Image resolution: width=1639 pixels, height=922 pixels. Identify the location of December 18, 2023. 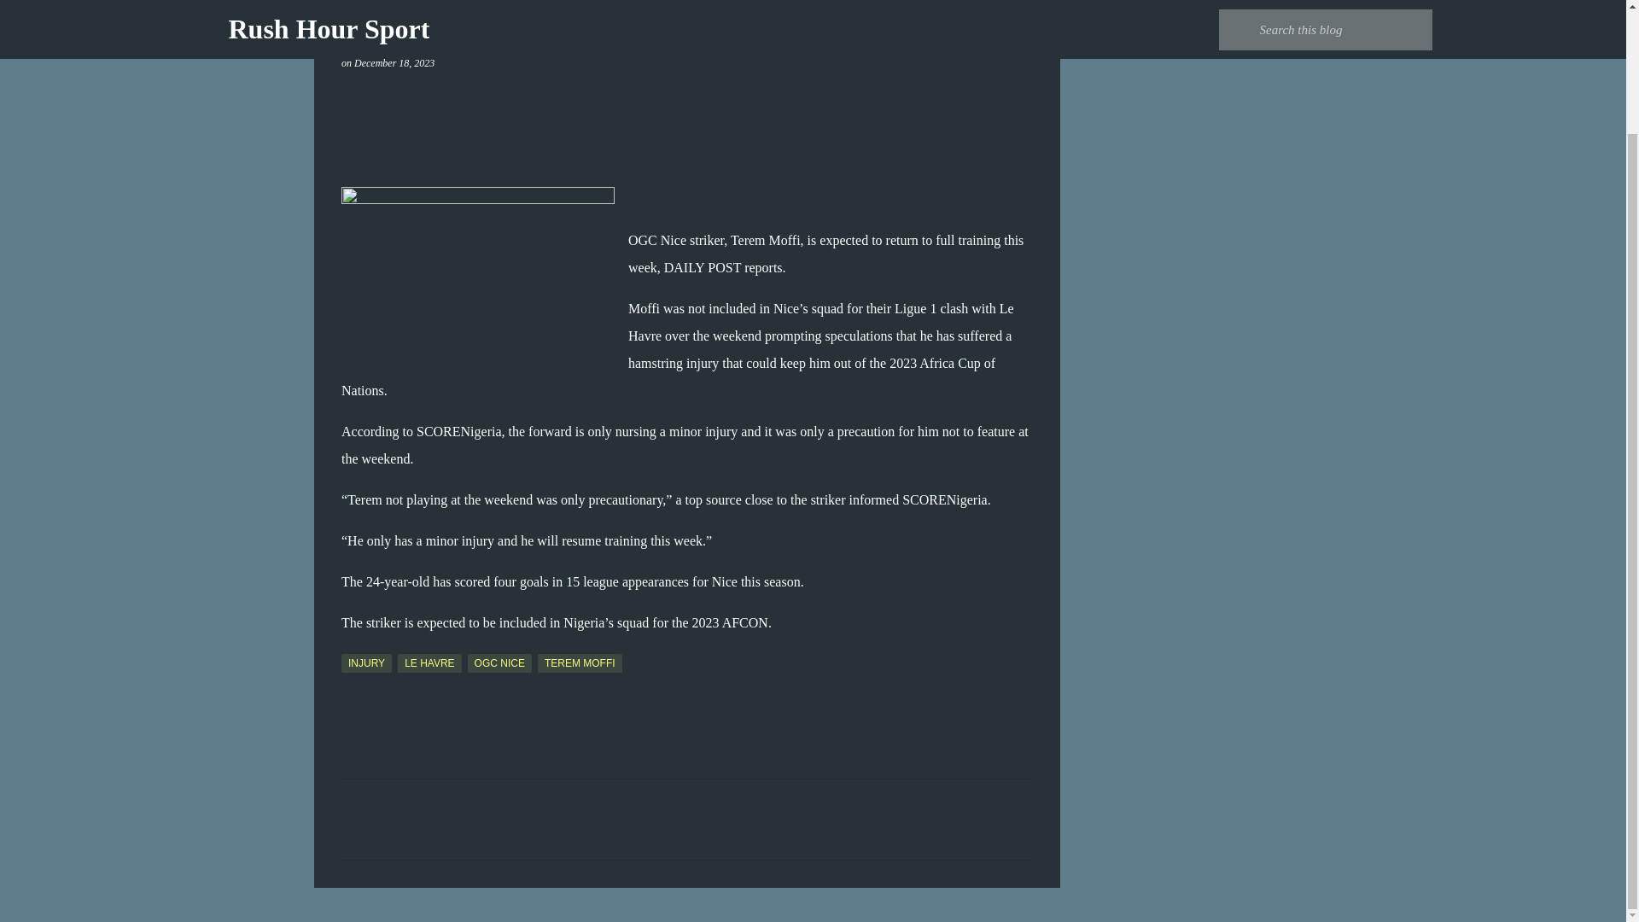
(394, 63).